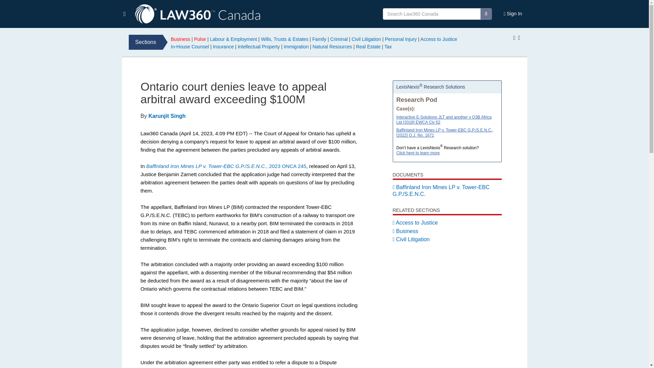  Describe the element at coordinates (181, 39) in the screenshot. I see `Business` at that location.